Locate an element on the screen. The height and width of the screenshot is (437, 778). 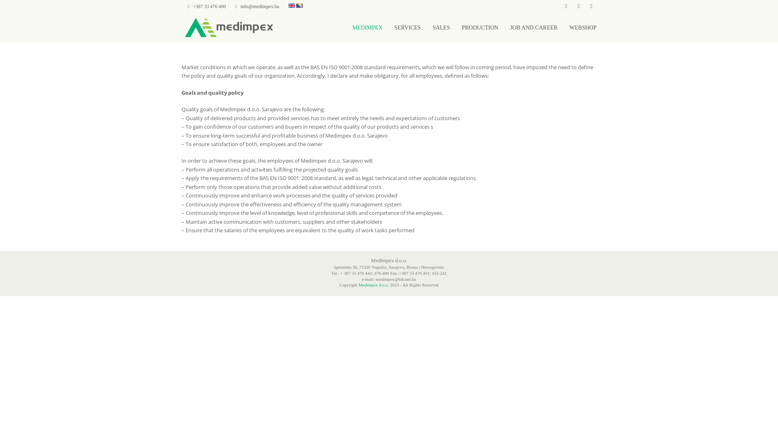
MEDIMPEX is located at coordinates (367, 28).